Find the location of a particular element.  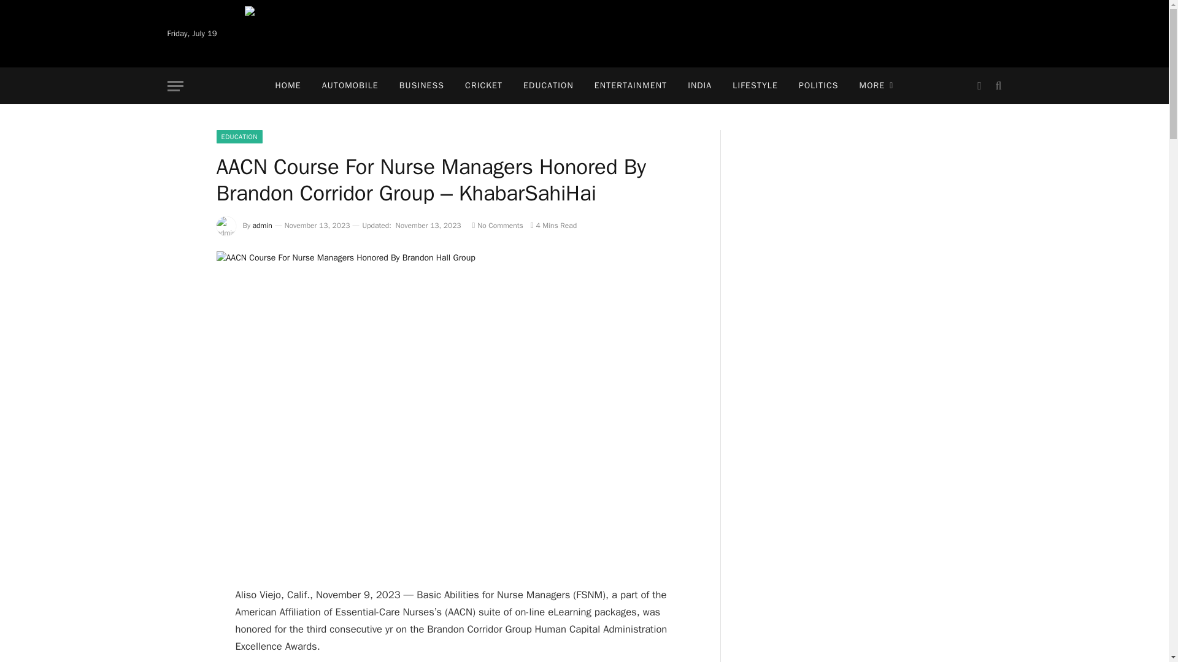

ENTERTAINMENT is located at coordinates (631, 86).